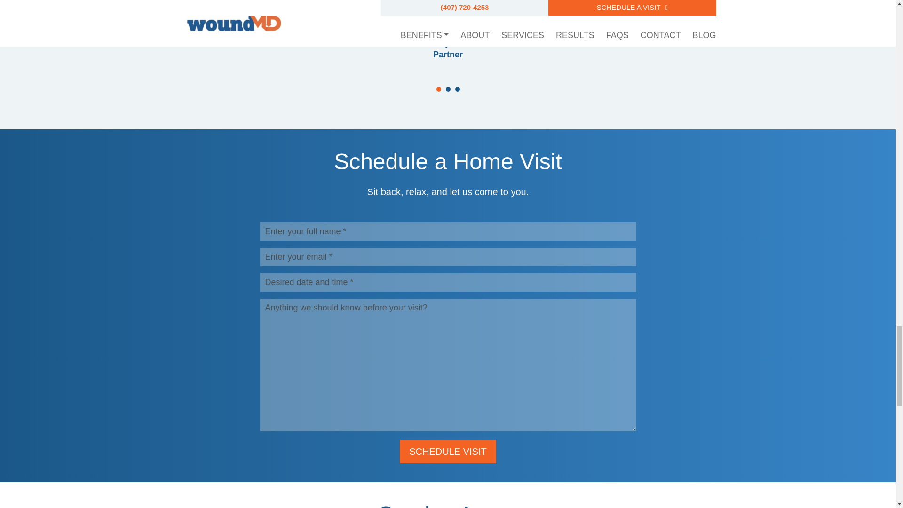  Describe the element at coordinates (448, 89) in the screenshot. I see `2` at that location.